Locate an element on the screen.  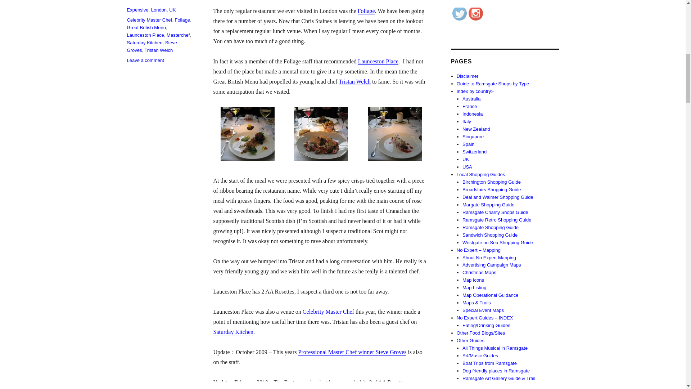
Instagram is located at coordinates (476, 13).